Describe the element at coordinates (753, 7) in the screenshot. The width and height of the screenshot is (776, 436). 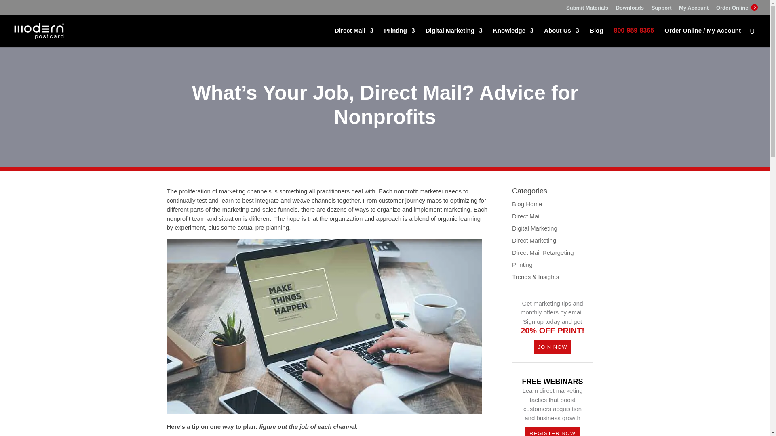
I see `Order Online` at that location.